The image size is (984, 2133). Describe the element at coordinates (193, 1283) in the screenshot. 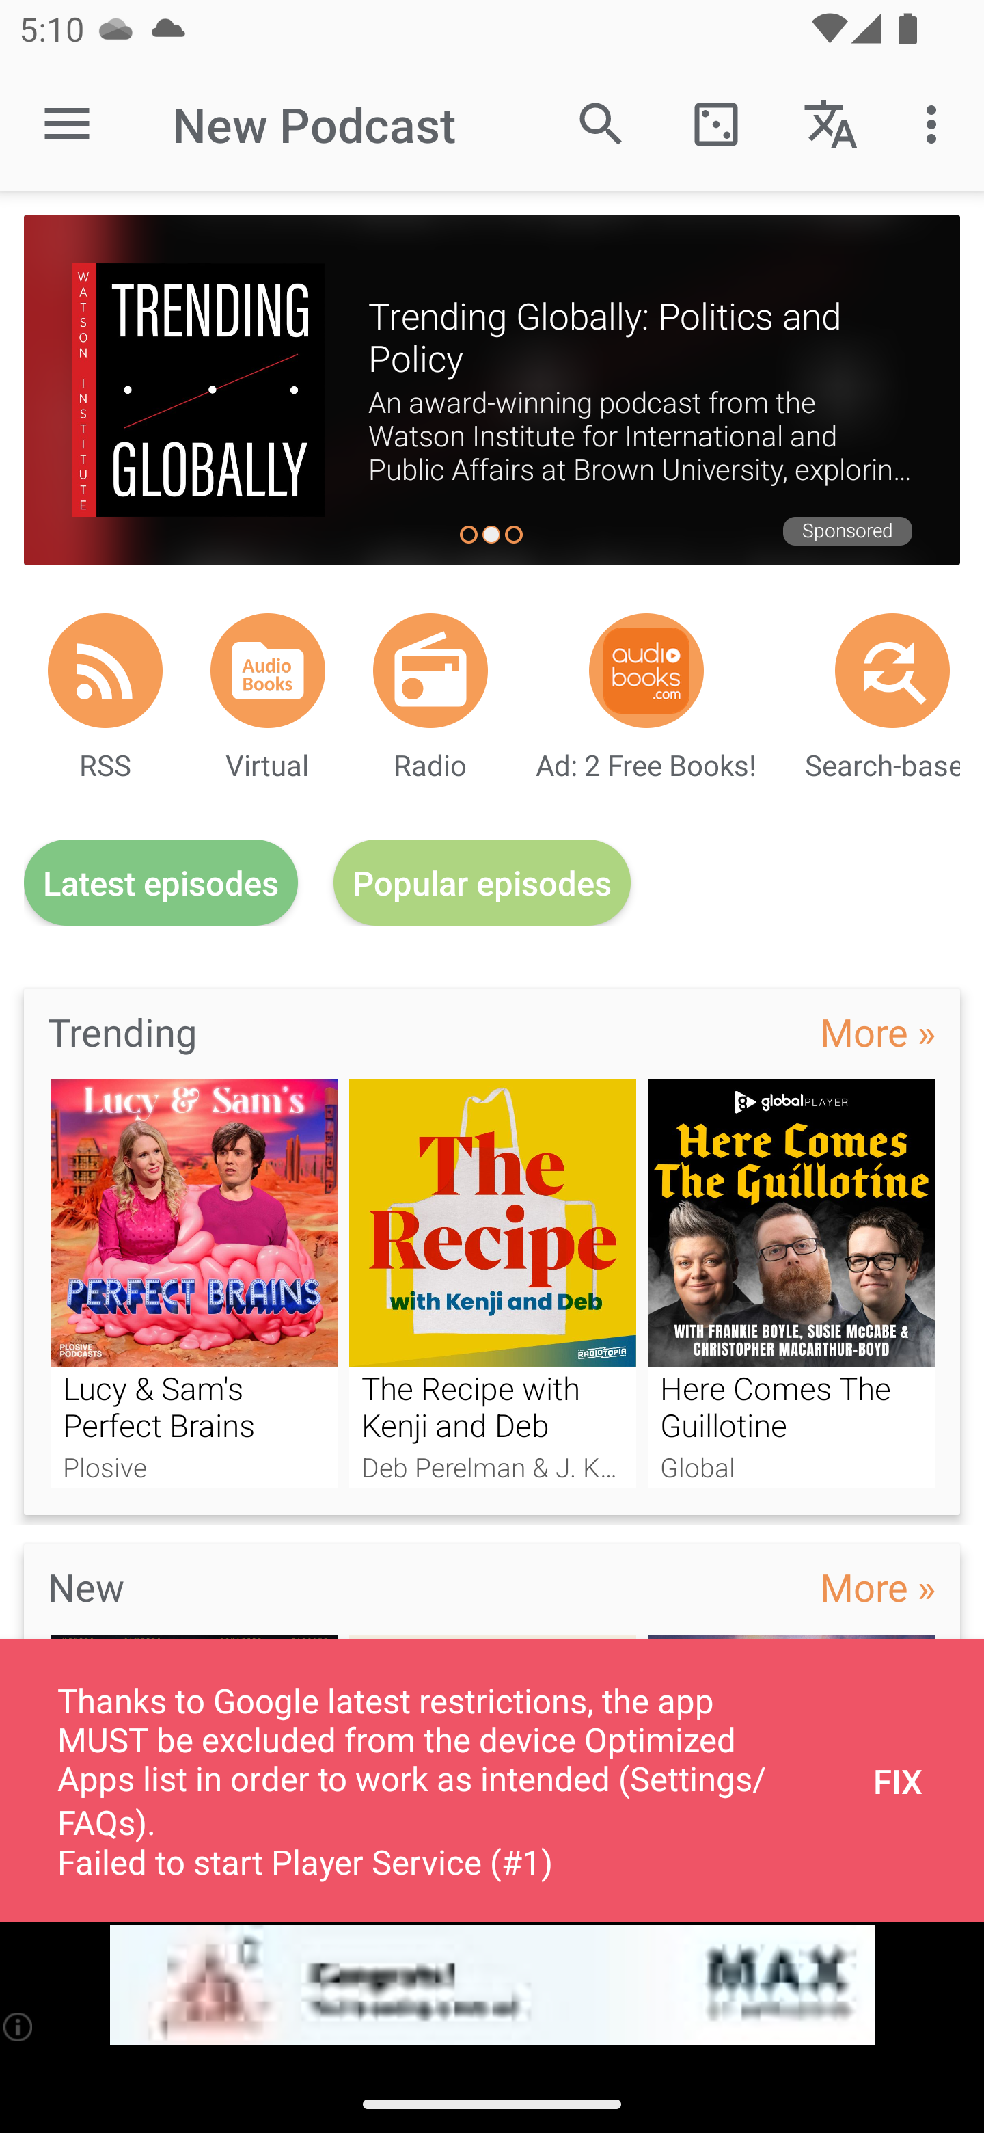

I see `Lucy & Sam's Perfect Brains Plosive` at that location.